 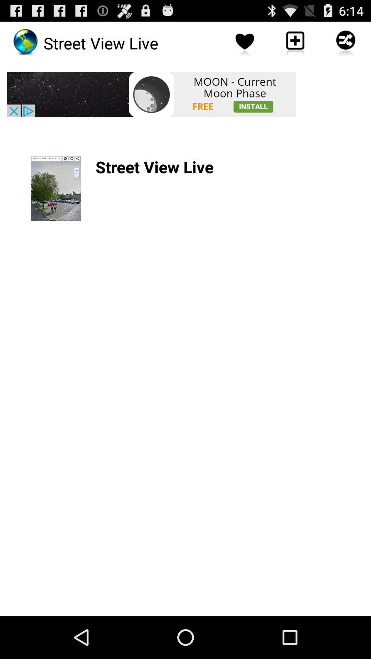 What do you see at coordinates (151, 95) in the screenshot?
I see `select advertisement` at bounding box center [151, 95].